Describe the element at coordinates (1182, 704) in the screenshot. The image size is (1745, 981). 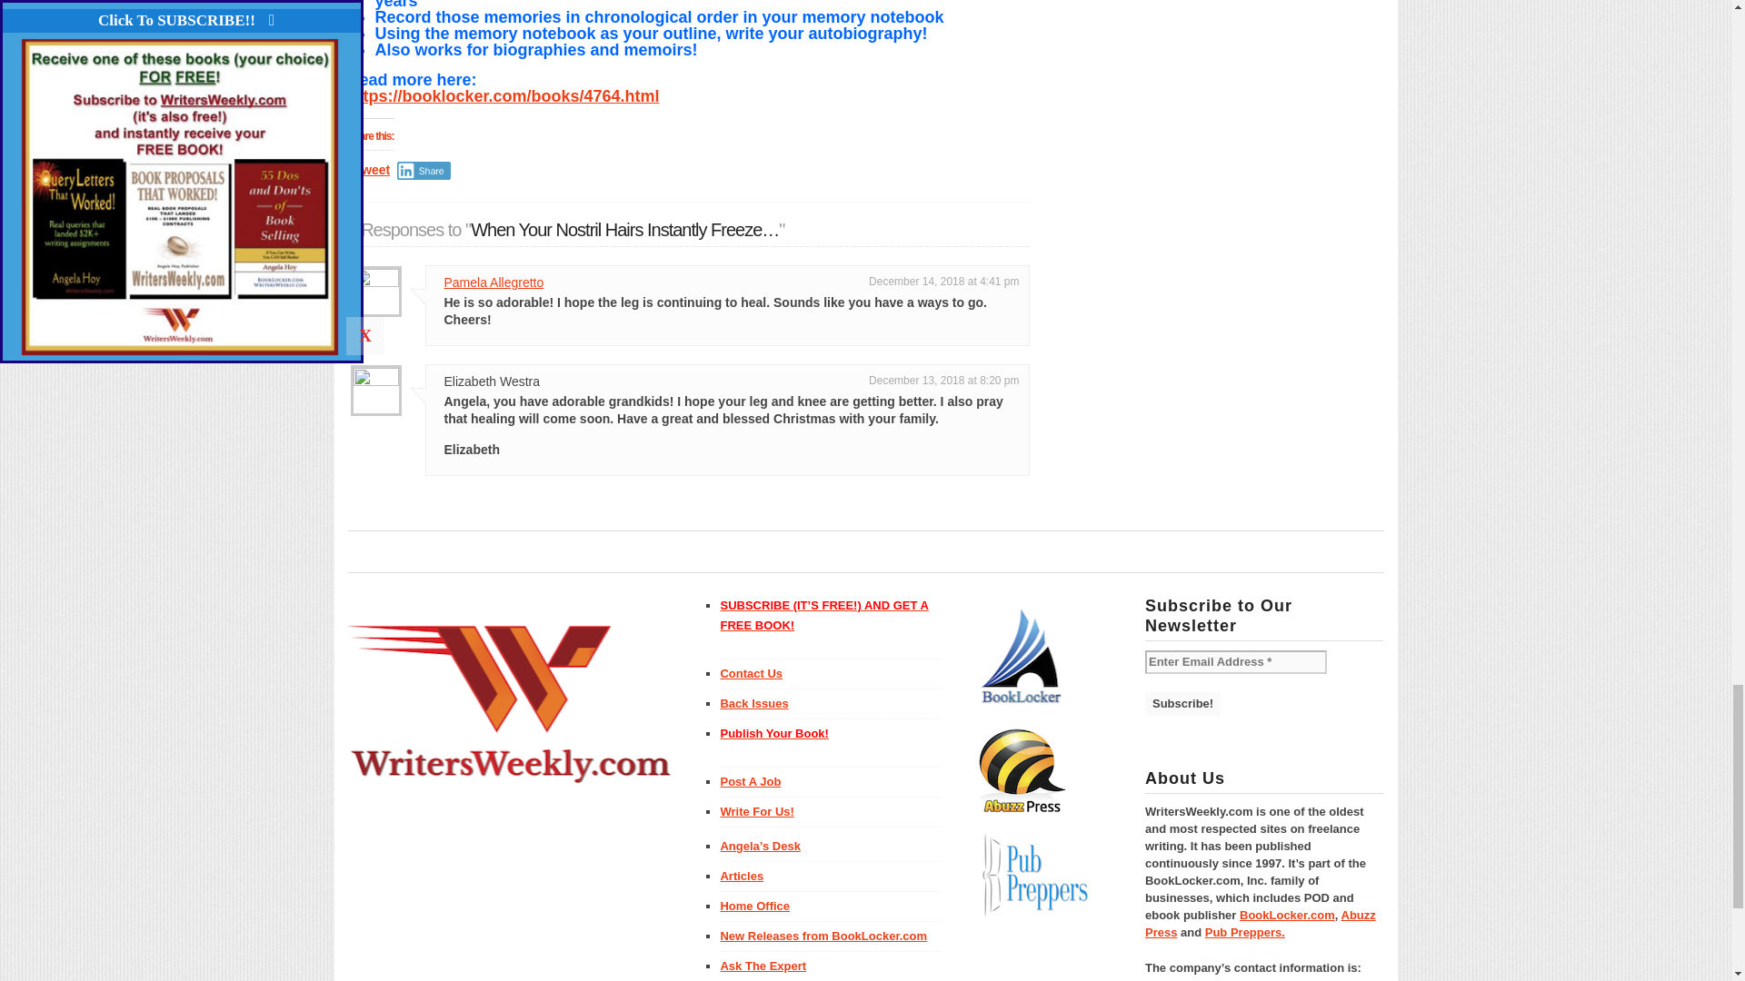
I see `Subscribe!` at that location.